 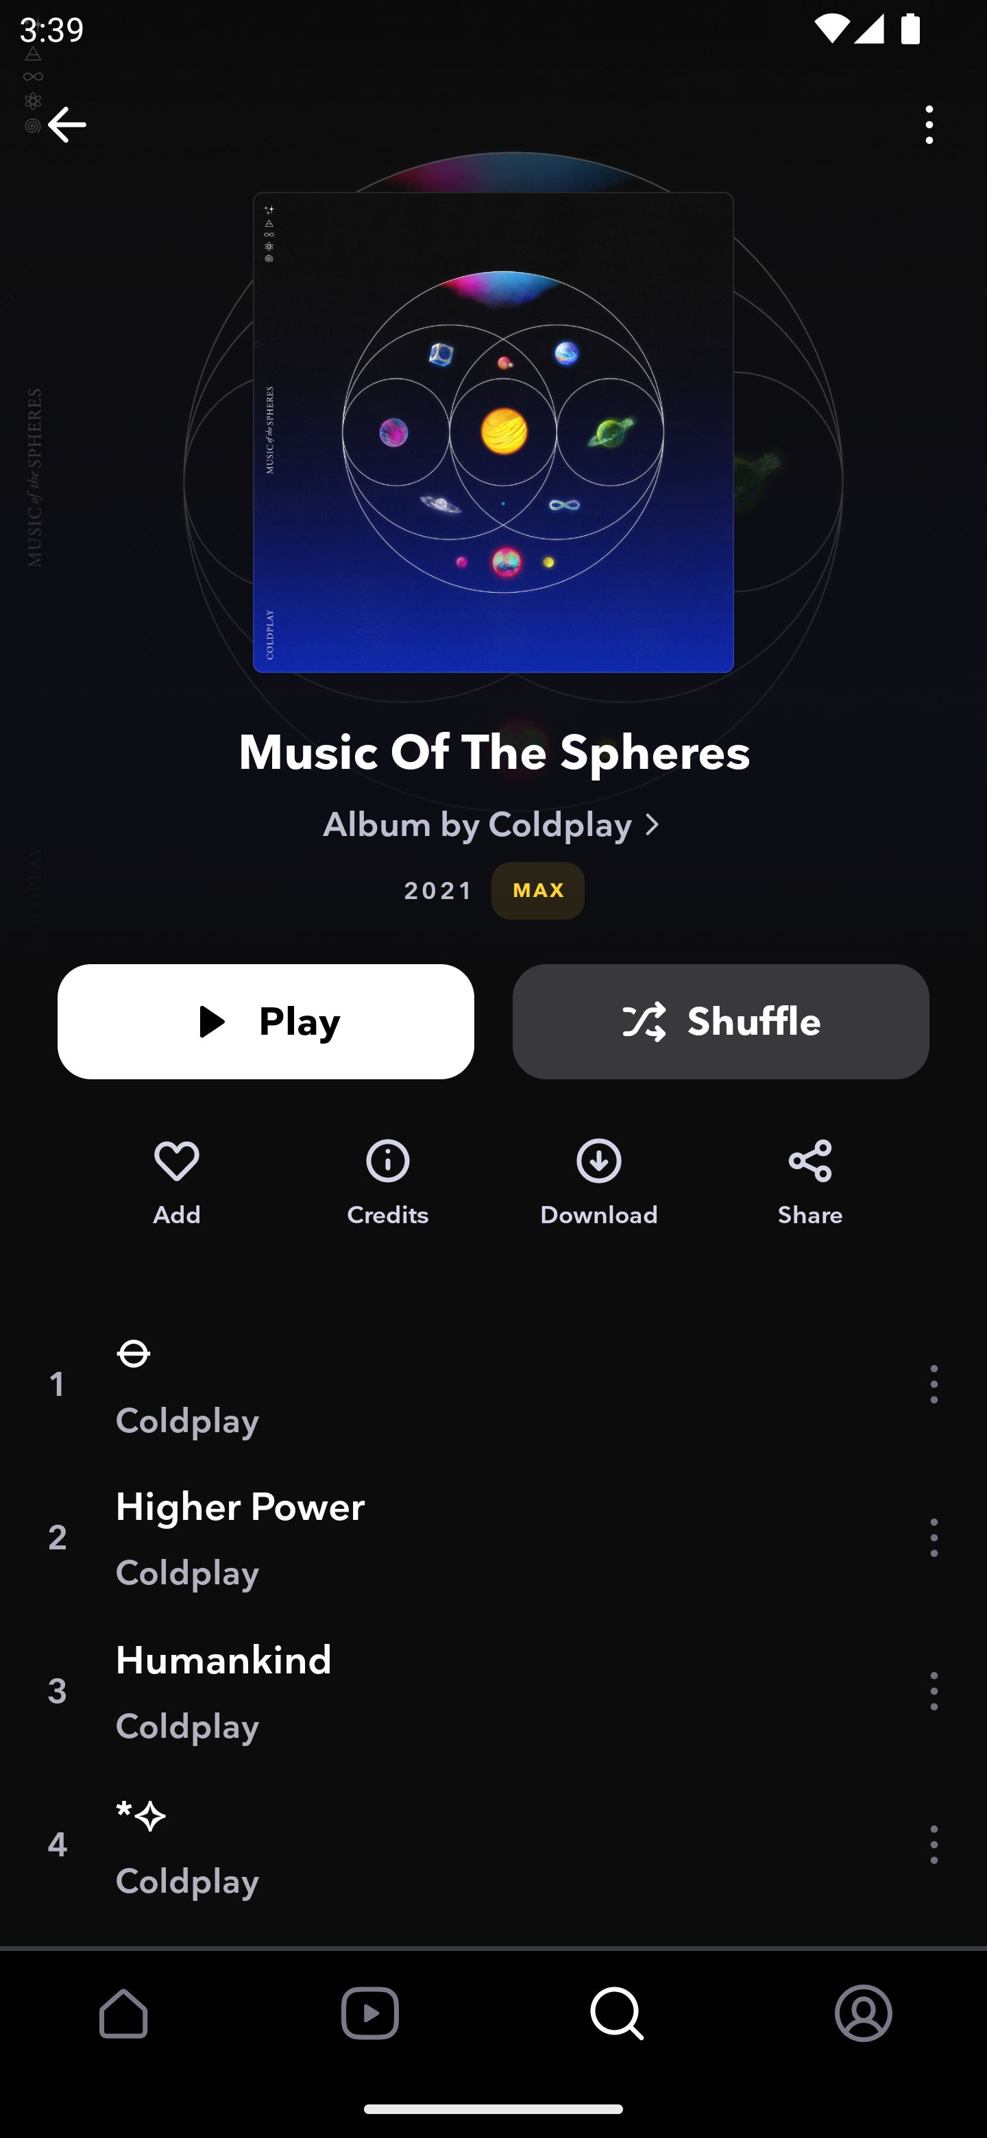 I want to click on Add to My Collection Add, so click(x=176, y=1183).